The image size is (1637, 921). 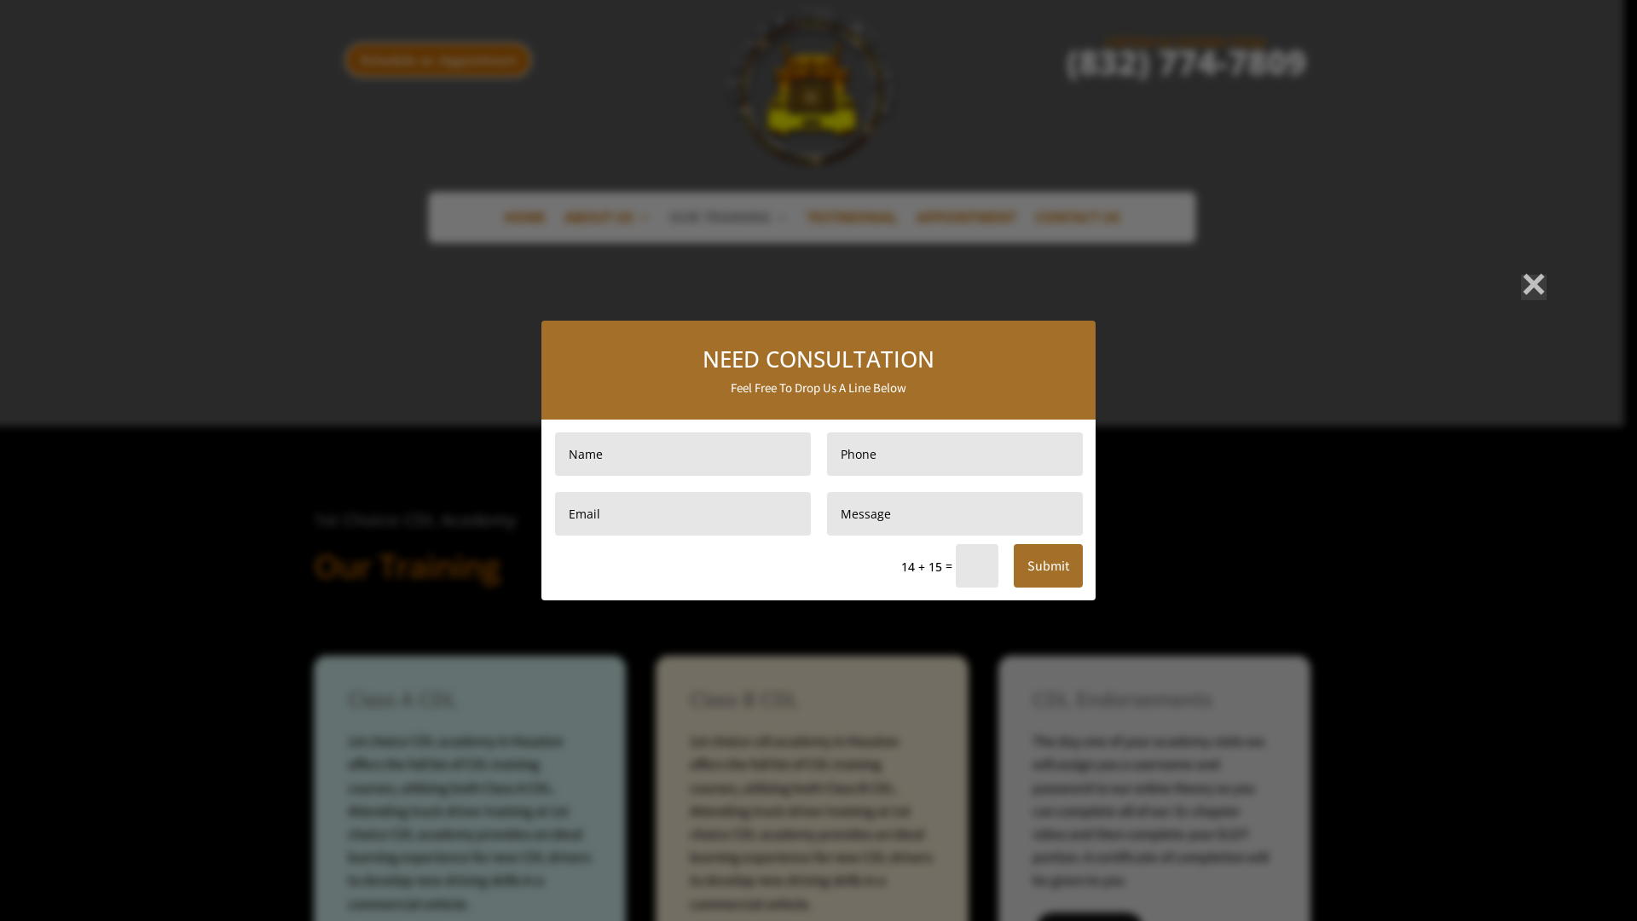 I want to click on Submit, so click(x=1049, y=566).